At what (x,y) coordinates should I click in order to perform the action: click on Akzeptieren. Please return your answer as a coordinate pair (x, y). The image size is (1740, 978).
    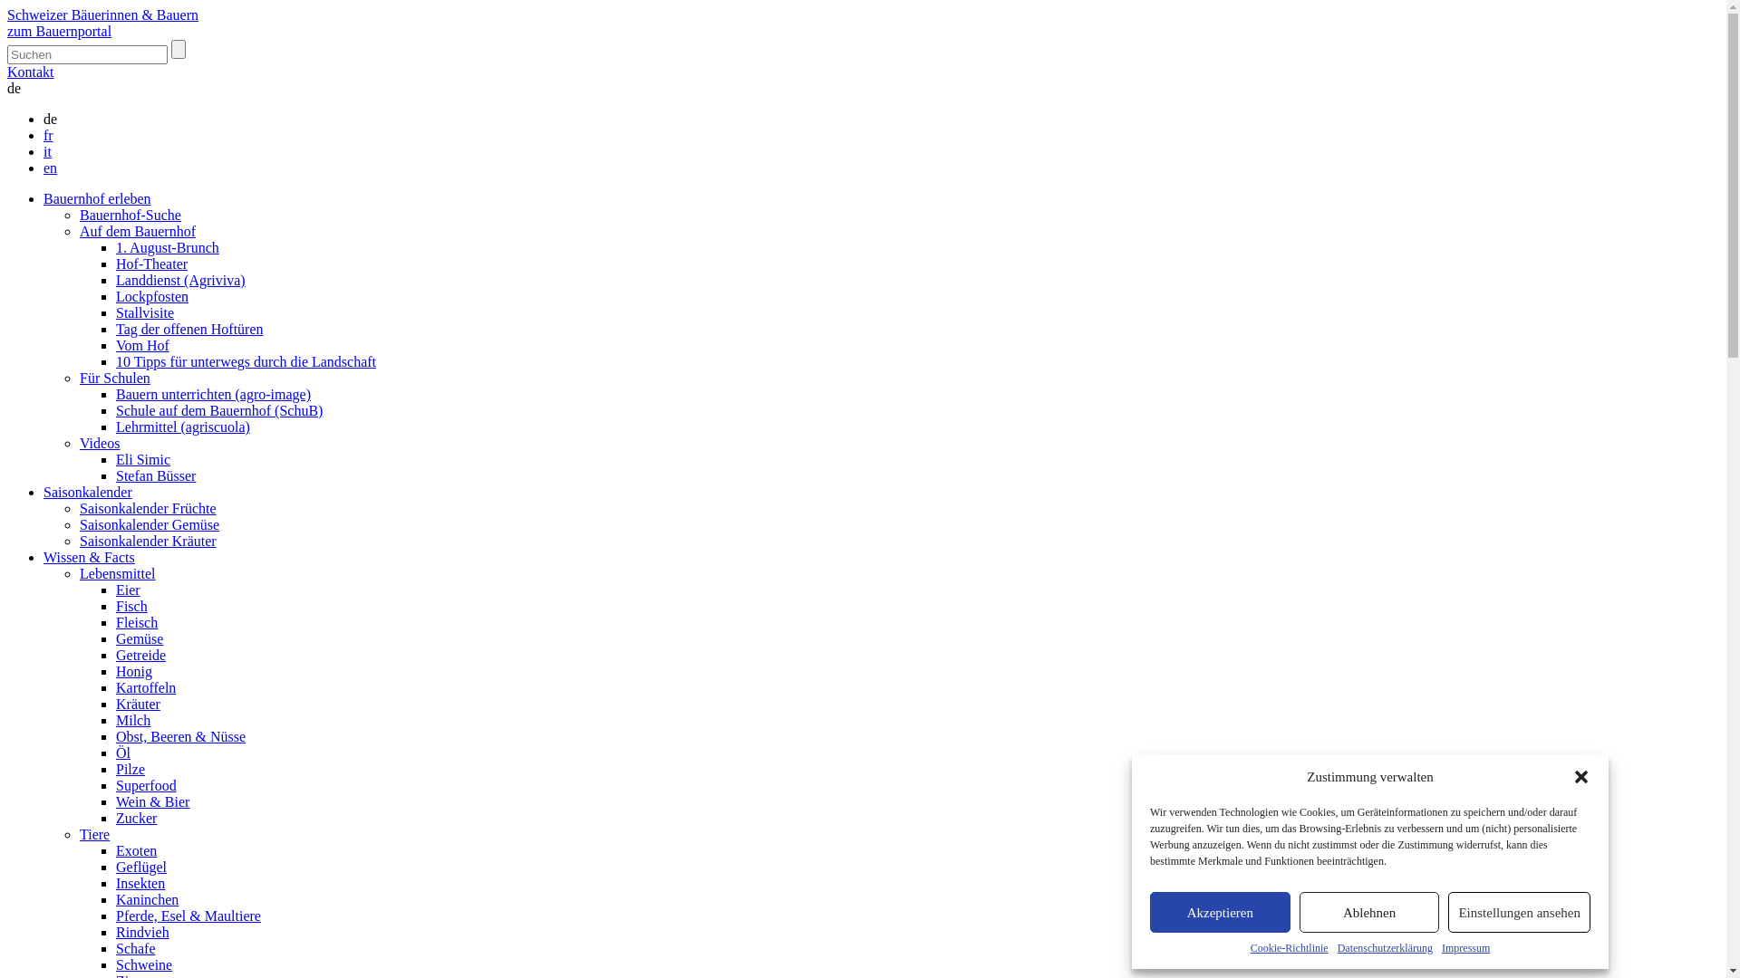
    Looking at the image, I should click on (1220, 913).